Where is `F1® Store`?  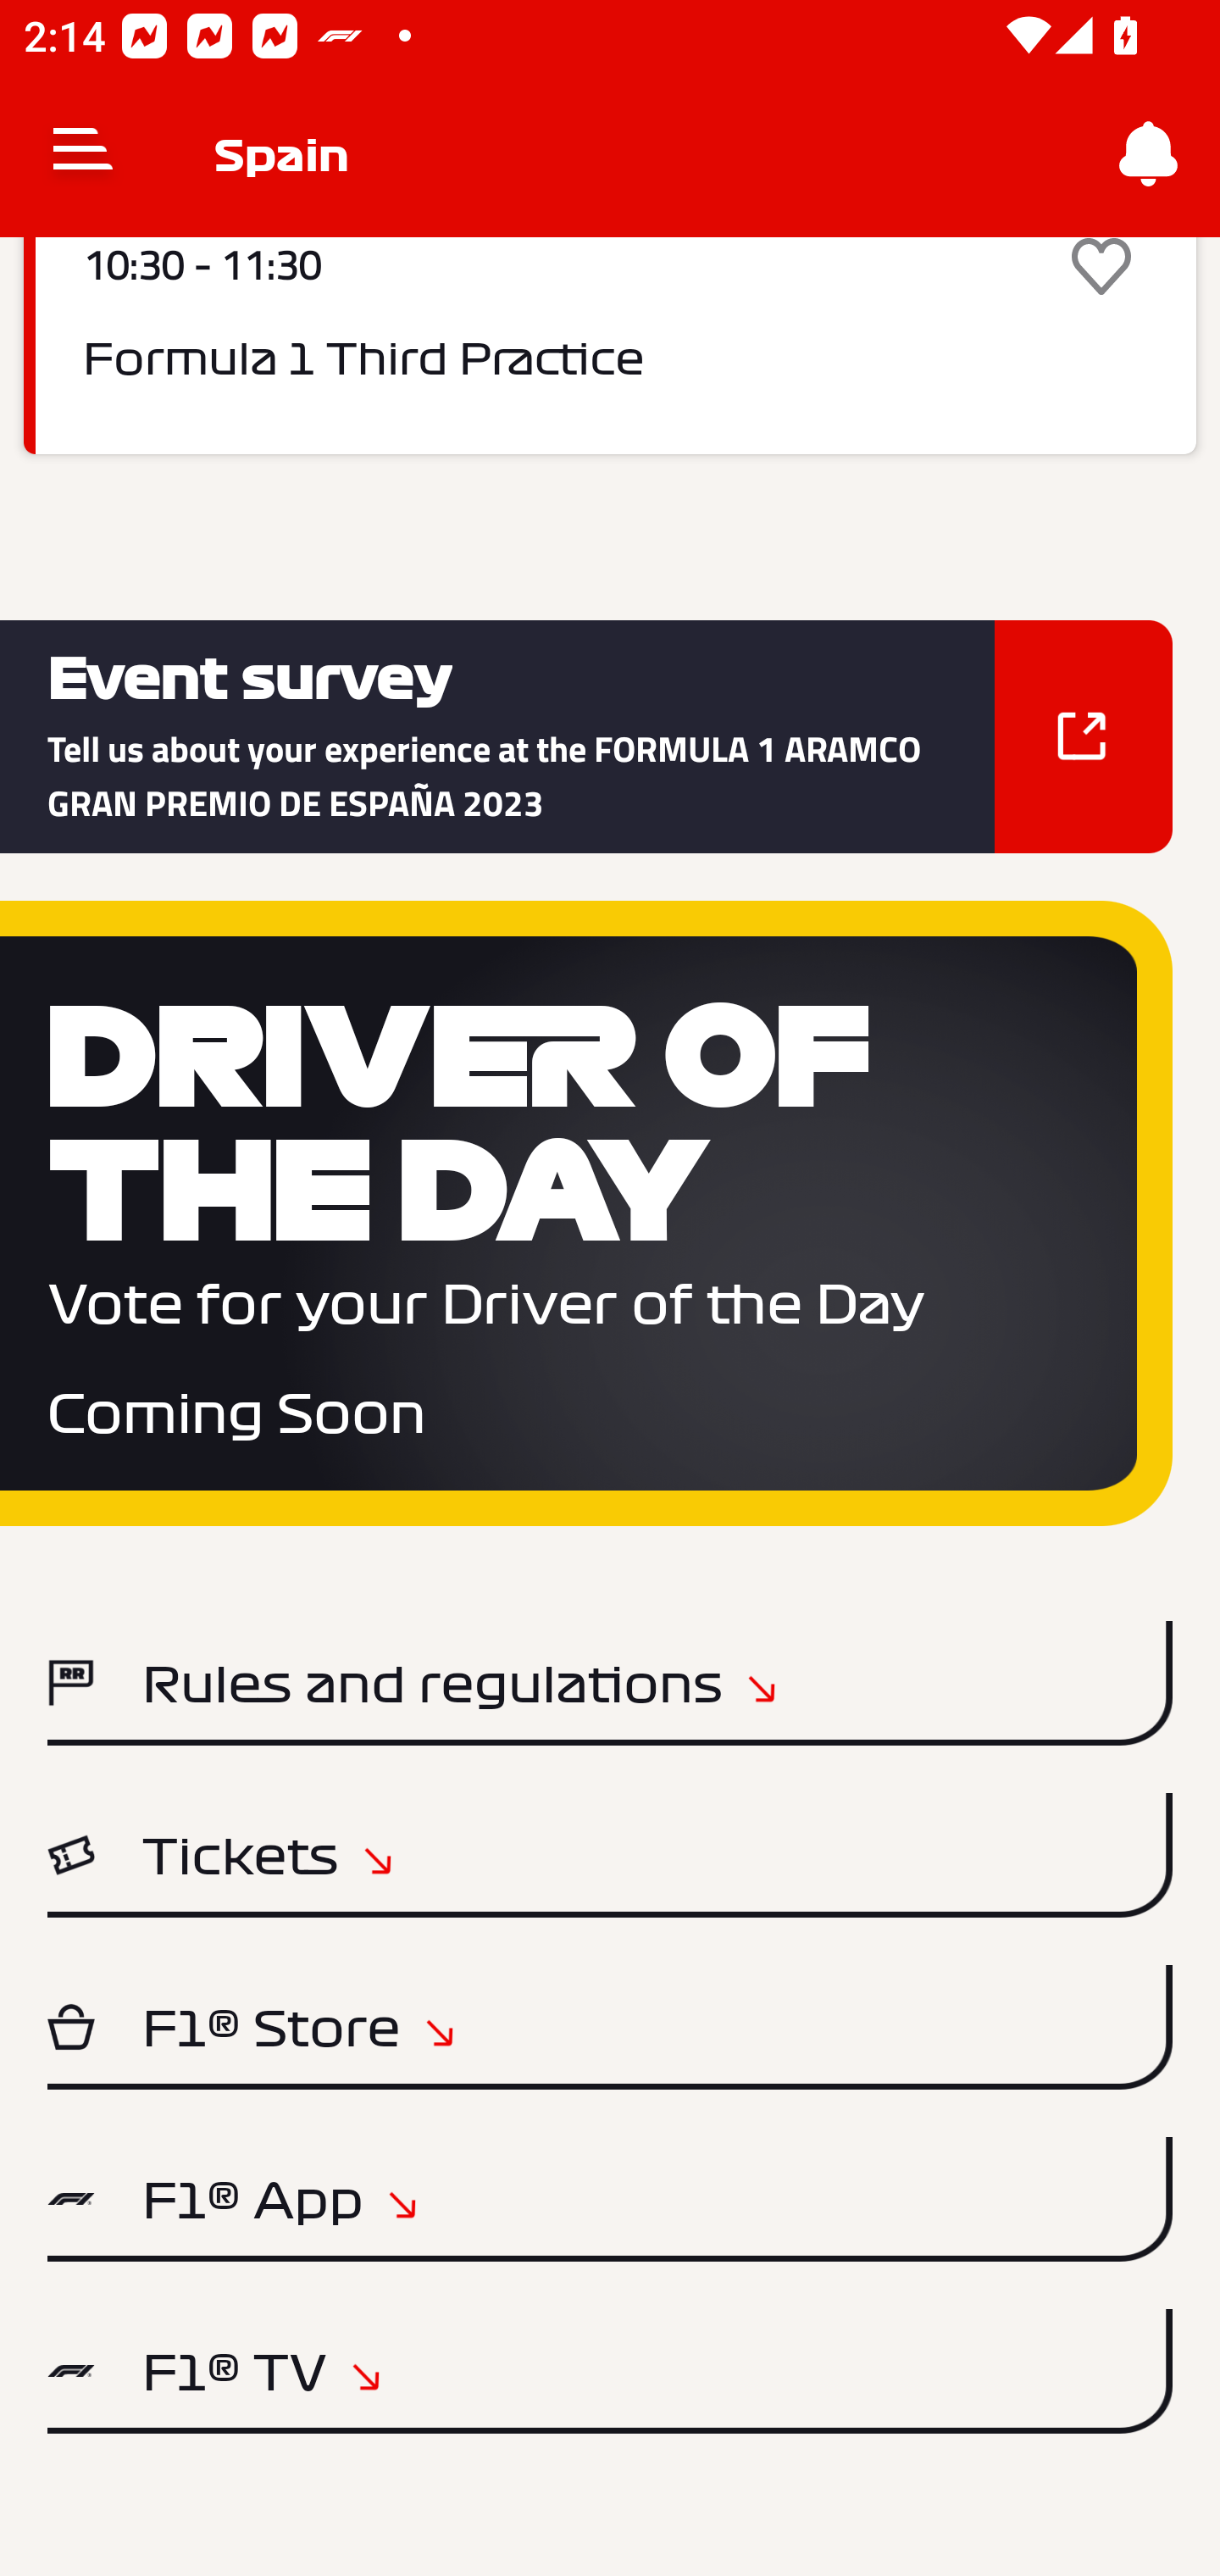
F1® Store is located at coordinates (610, 2027).